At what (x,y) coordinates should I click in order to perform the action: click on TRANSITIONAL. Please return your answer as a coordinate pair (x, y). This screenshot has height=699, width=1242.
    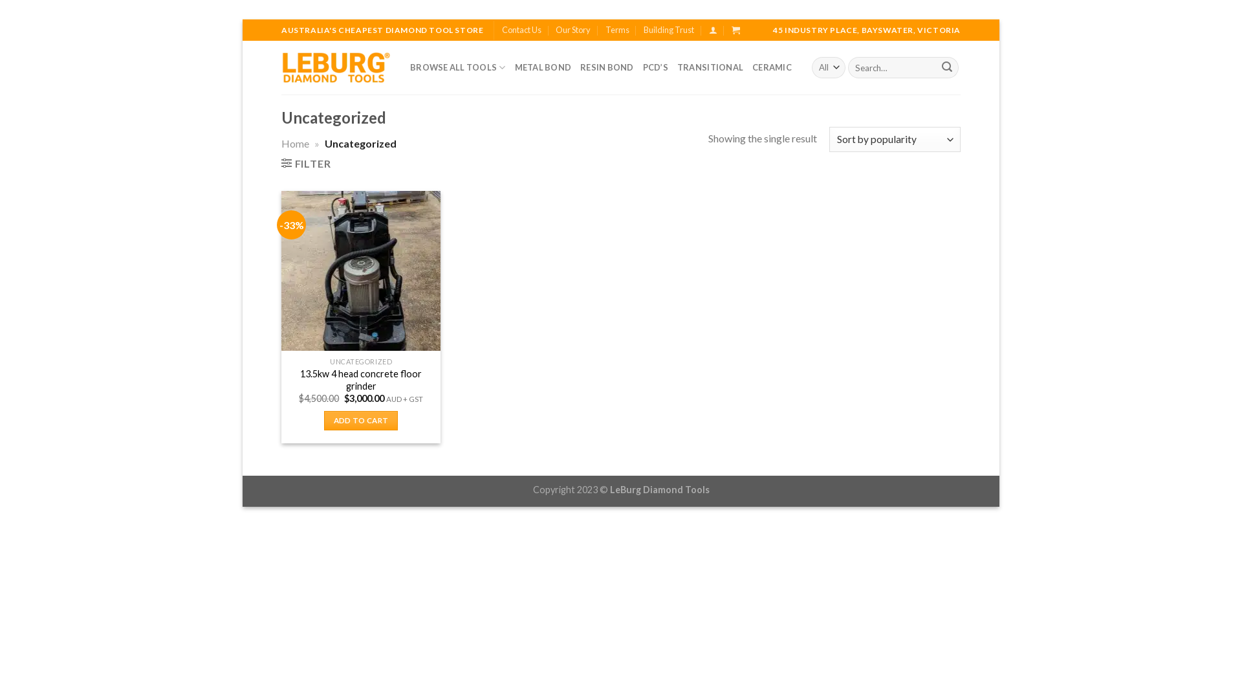
    Looking at the image, I should click on (710, 67).